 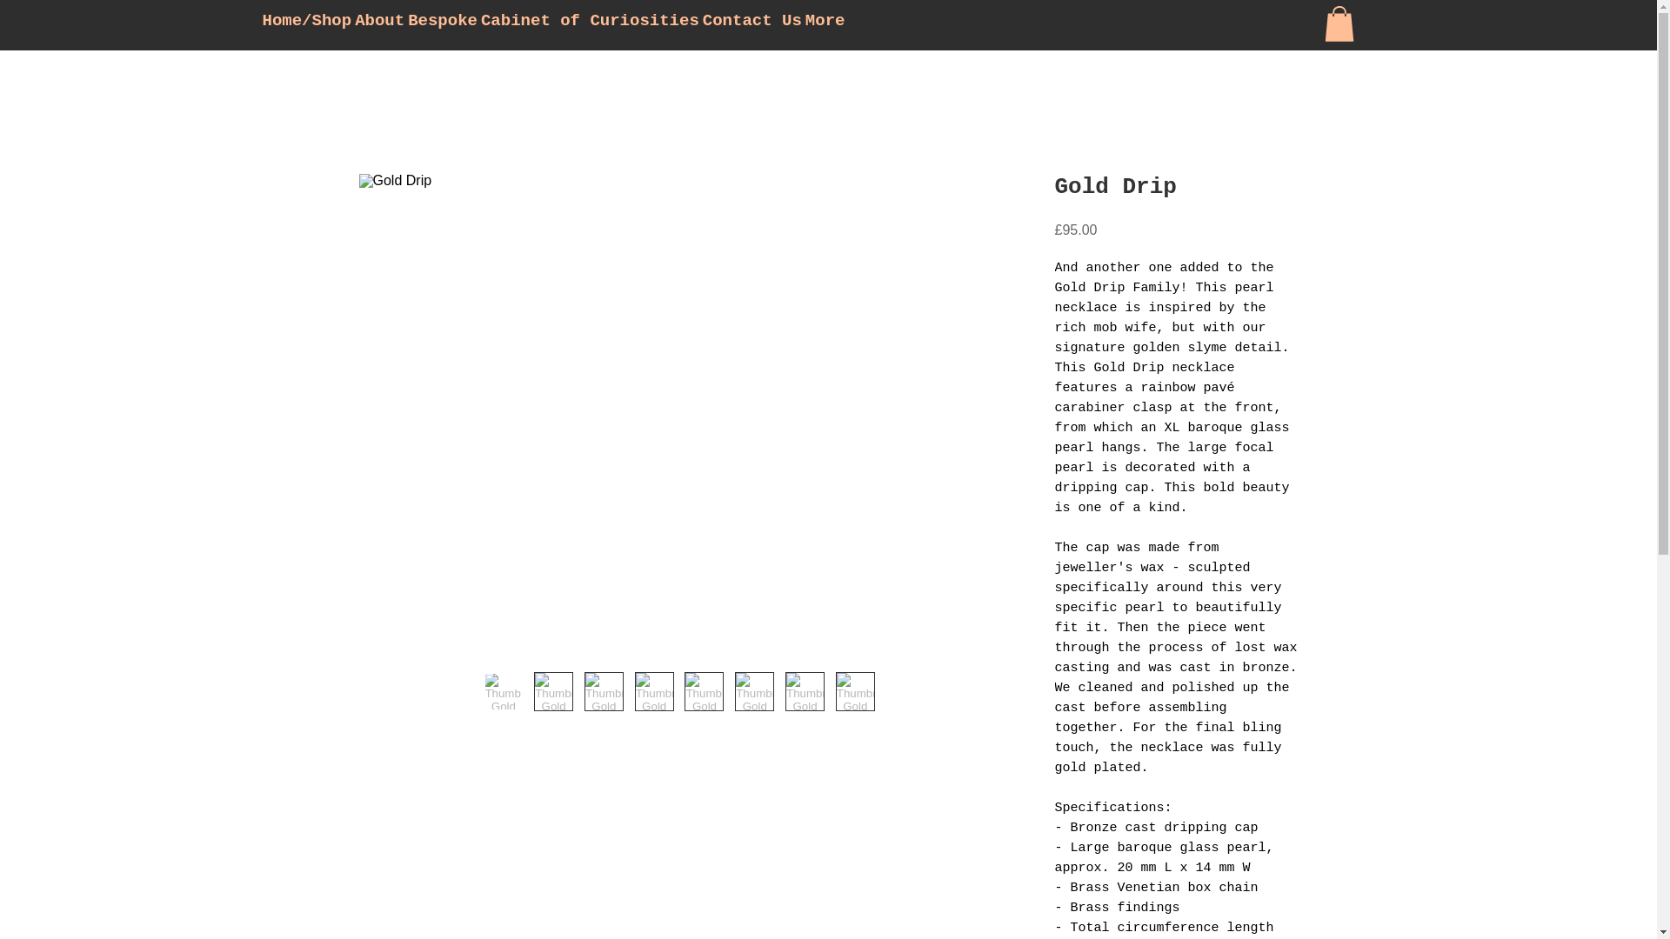 I want to click on Cabinet of Curiosities, so click(x=590, y=24).